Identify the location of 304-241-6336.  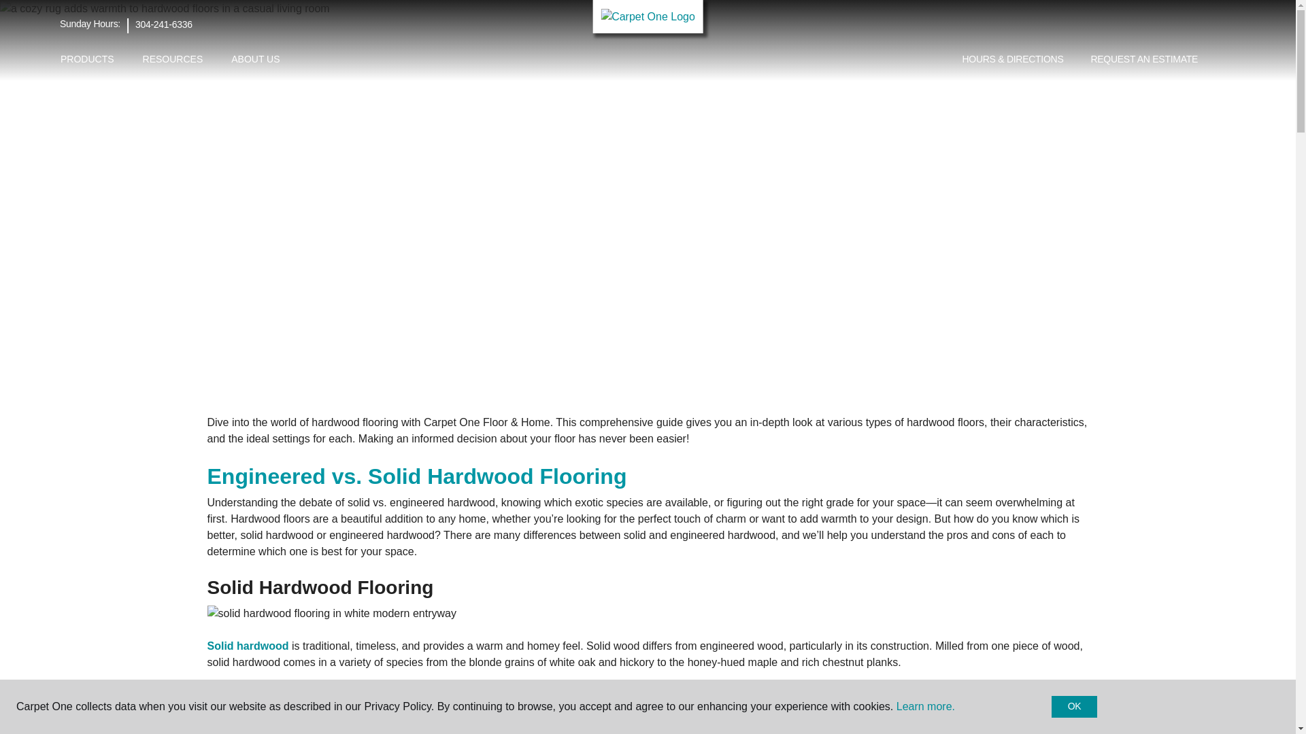
(163, 24).